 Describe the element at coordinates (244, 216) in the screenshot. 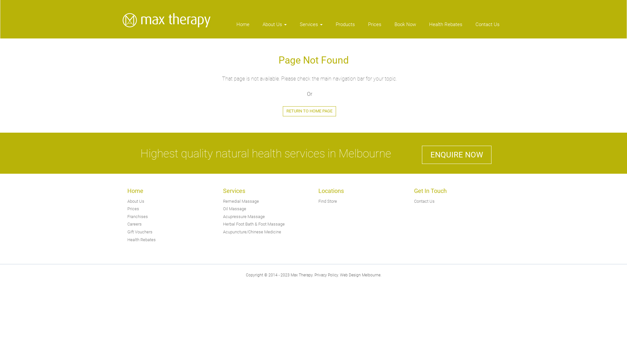

I see `Acupressure Massage` at that location.